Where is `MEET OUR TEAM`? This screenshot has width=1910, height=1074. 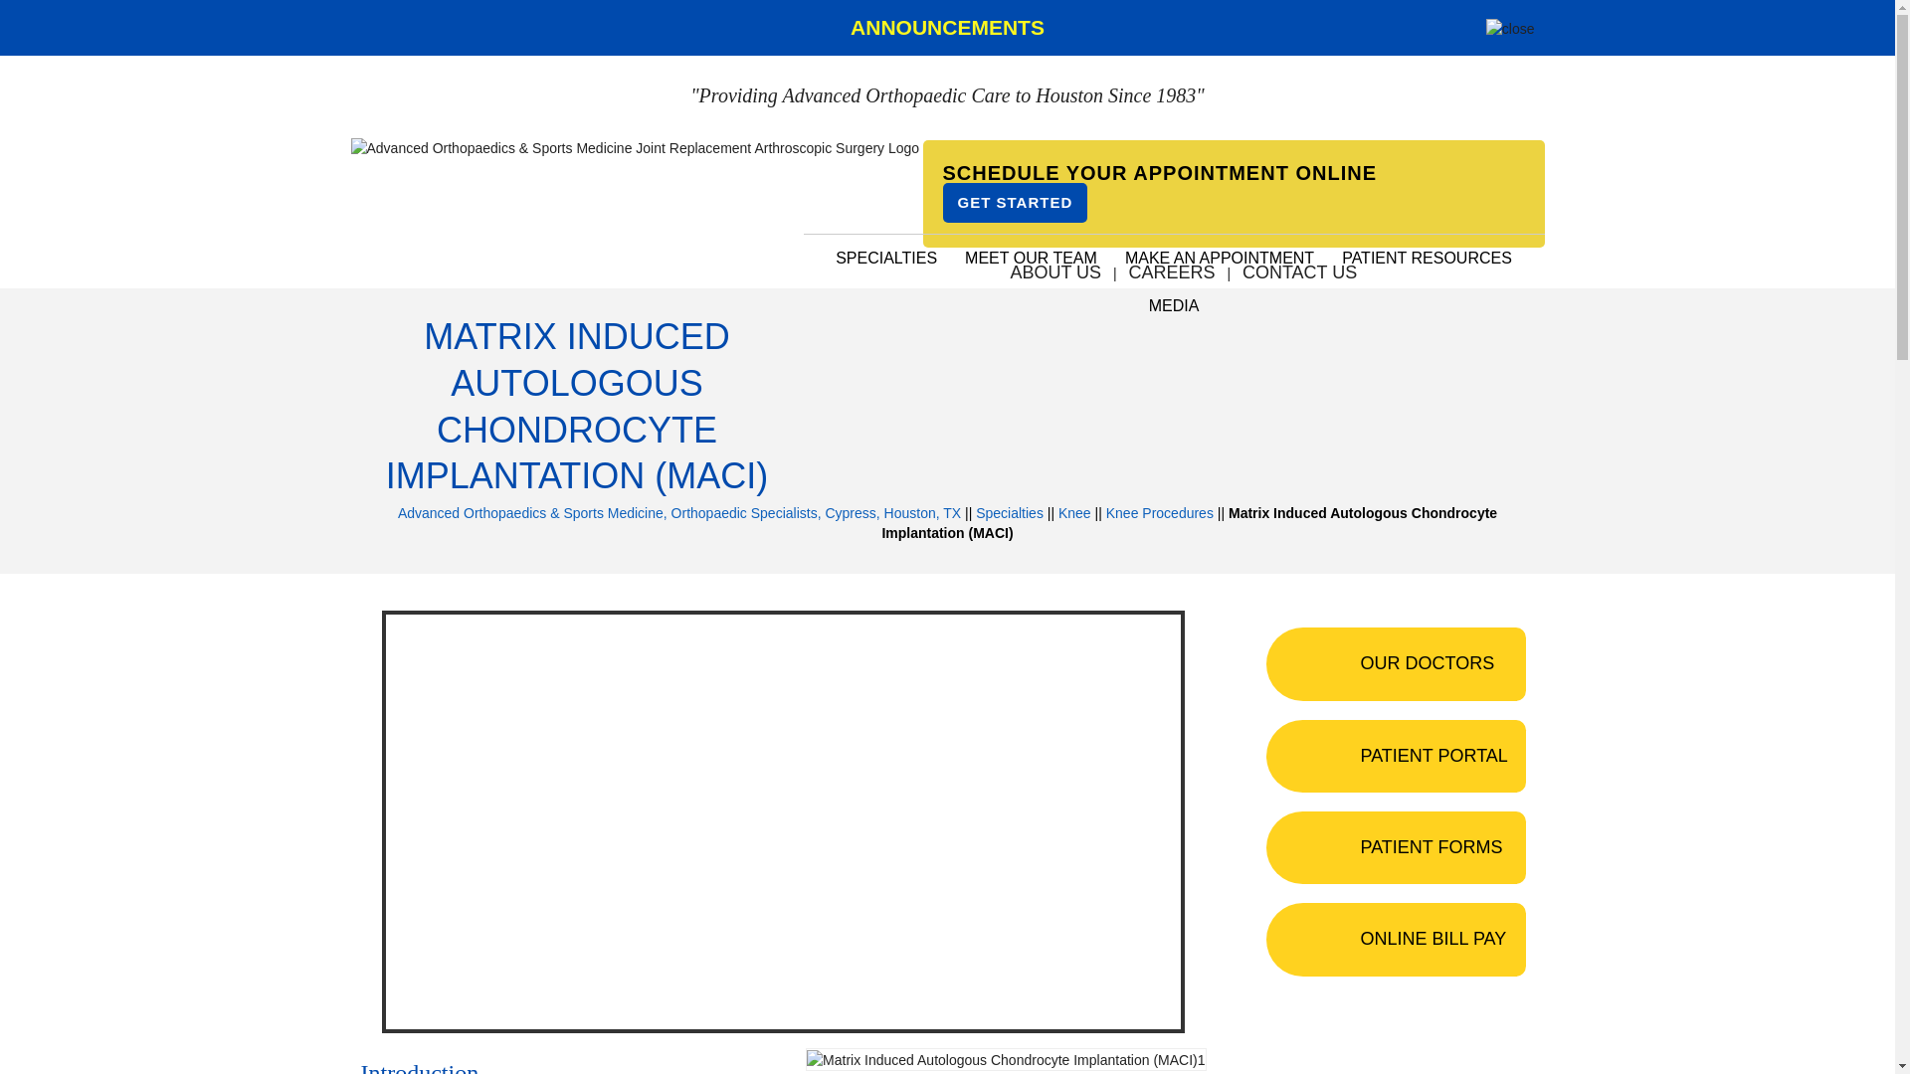 MEET OUR TEAM is located at coordinates (1031, 259).